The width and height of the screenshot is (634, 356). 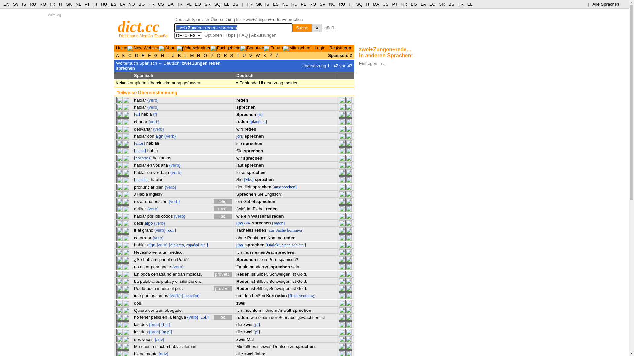 What do you see at coordinates (302, 245) in the screenshot?
I see `etc.]` at bounding box center [302, 245].